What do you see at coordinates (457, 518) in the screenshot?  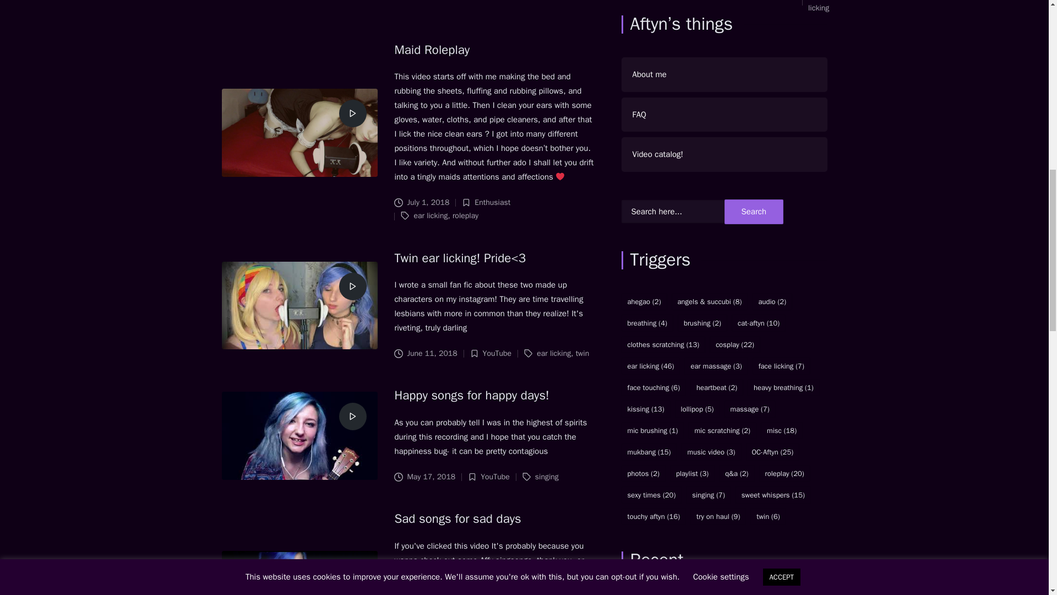 I see `Sad songs for sad days` at bounding box center [457, 518].